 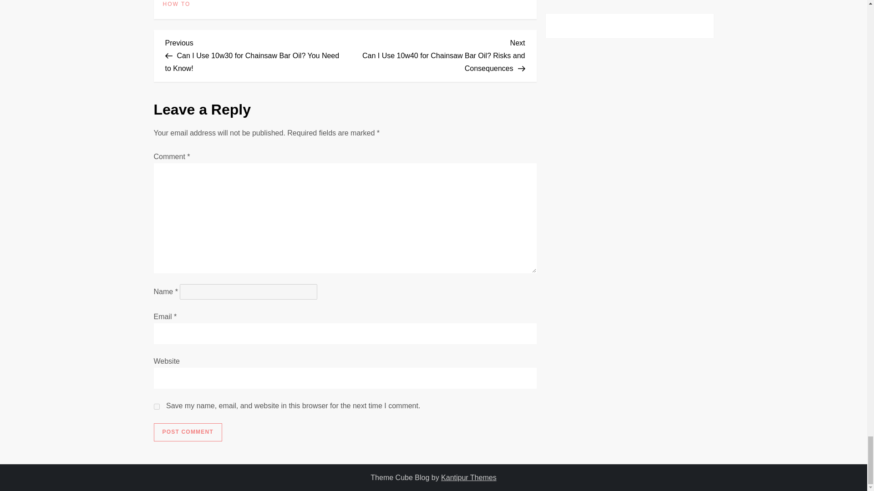 What do you see at coordinates (188, 432) in the screenshot?
I see `Post Comment` at bounding box center [188, 432].